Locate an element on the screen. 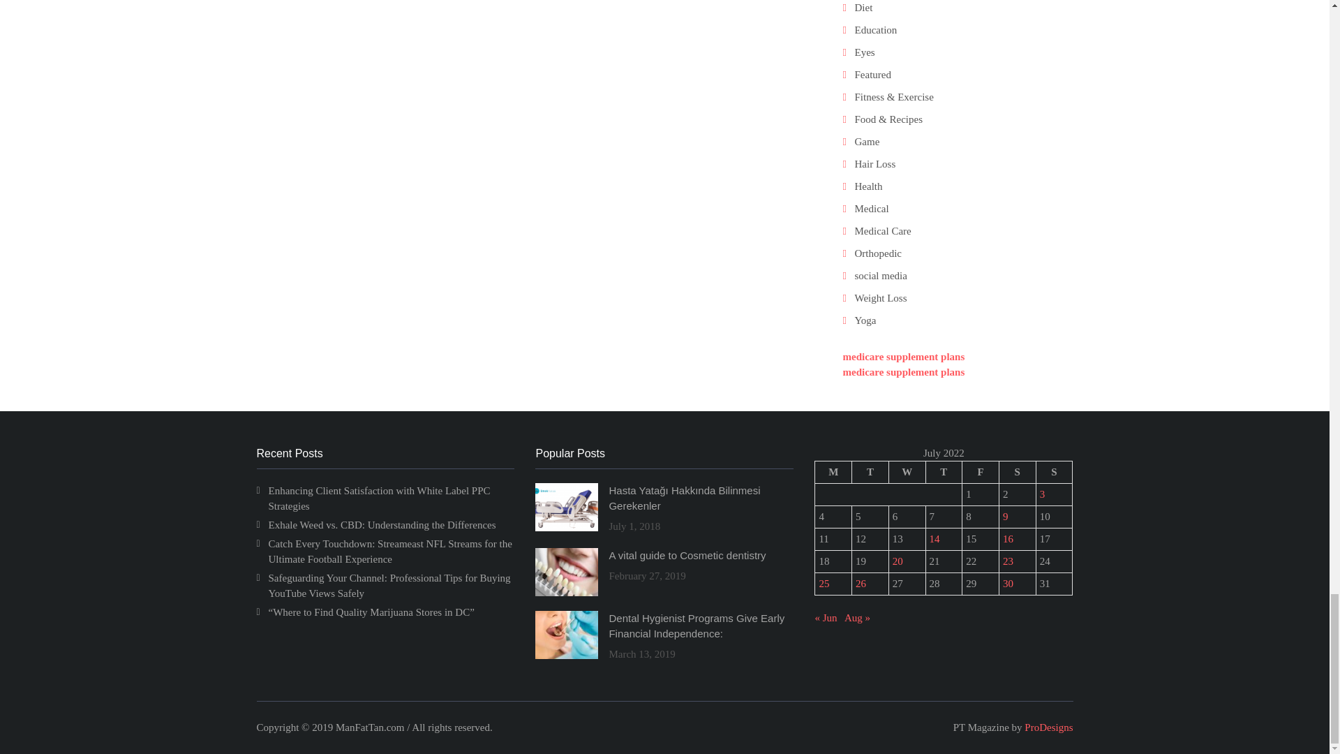 This screenshot has height=754, width=1340. Monday is located at coordinates (833, 472).